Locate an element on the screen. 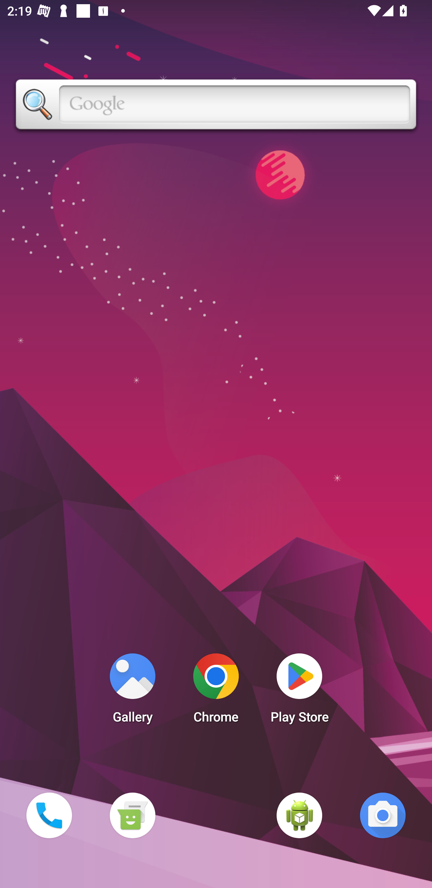 Image resolution: width=432 pixels, height=888 pixels. Gallery is located at coordinates (132, 691).